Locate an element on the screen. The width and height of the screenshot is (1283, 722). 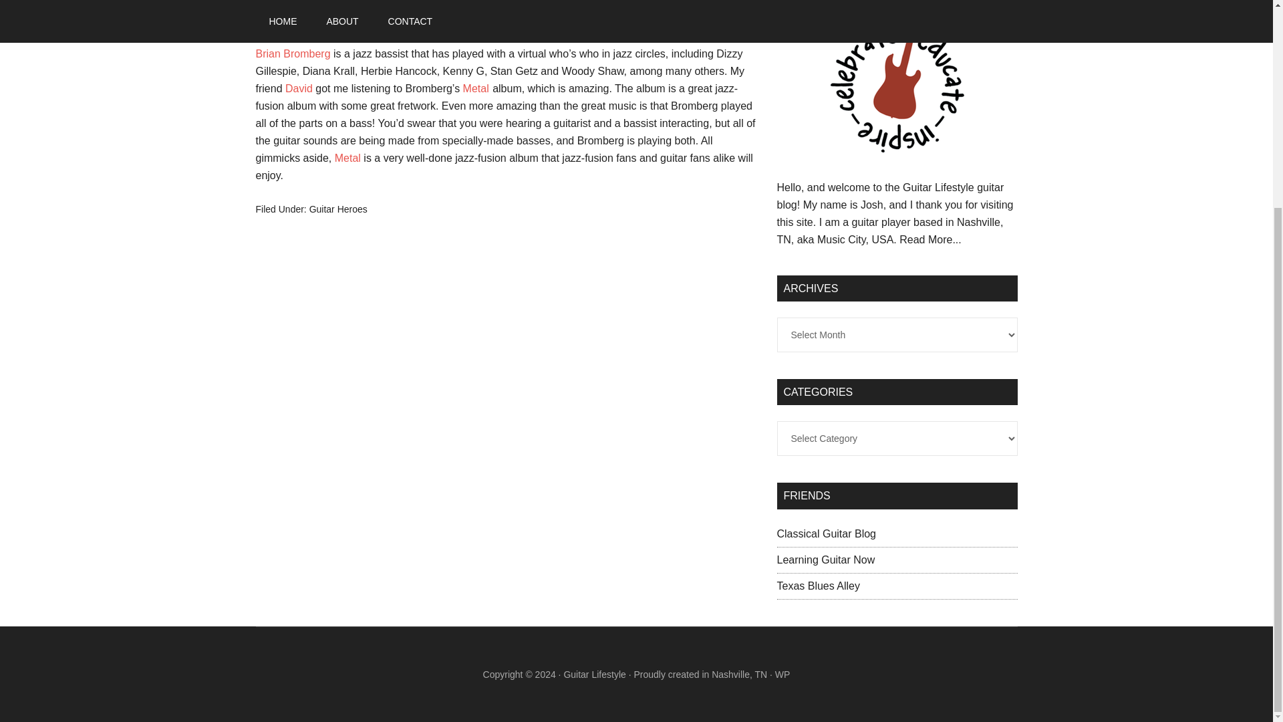
WP is located at coordinates (782, 675).